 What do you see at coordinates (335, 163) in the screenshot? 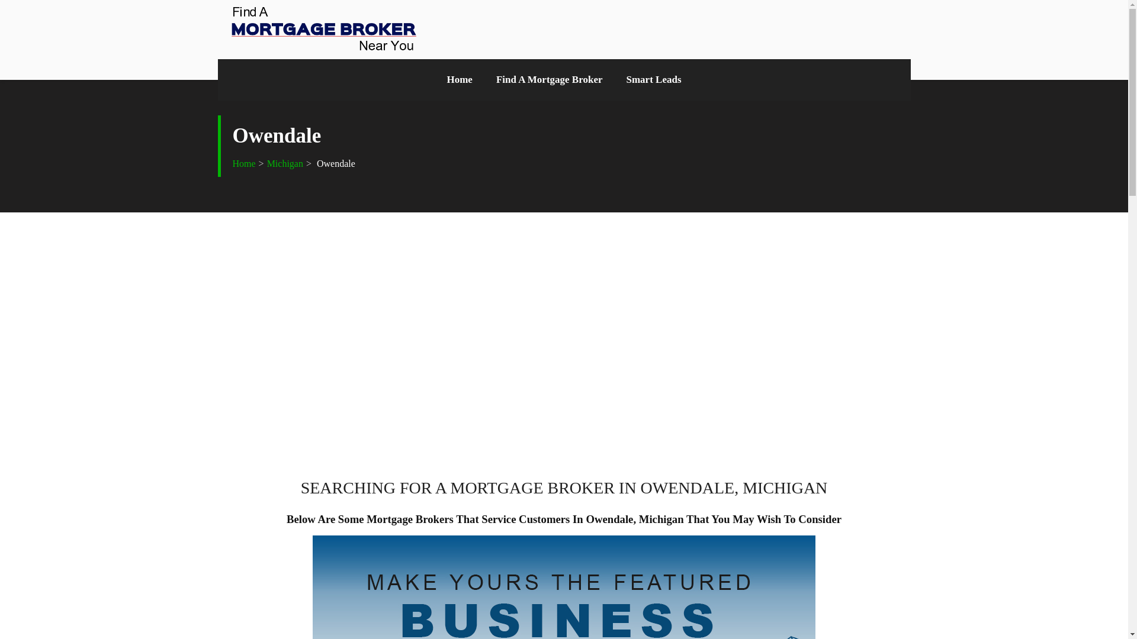
I see `Owendale` at bounding box center [335, 163].